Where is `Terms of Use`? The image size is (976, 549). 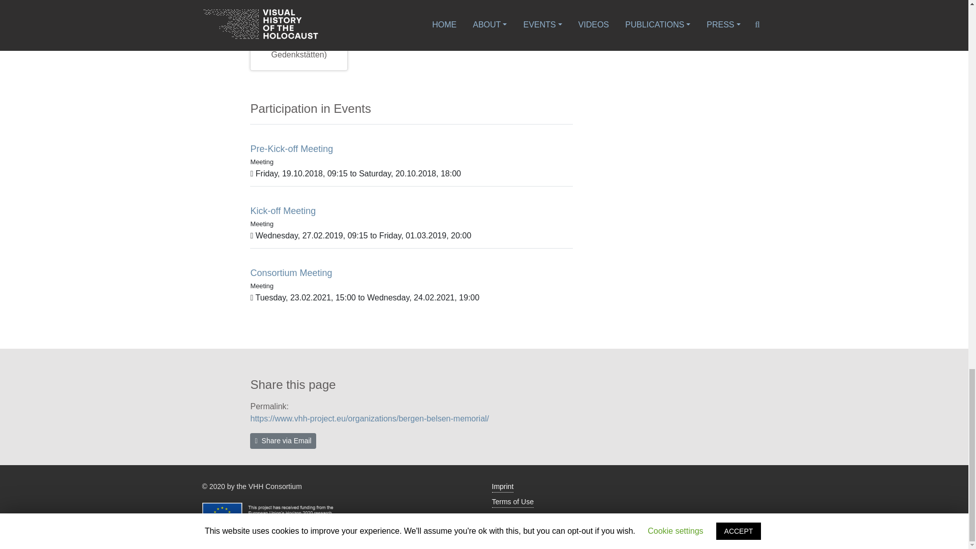
Terms of Use is located at coordinates (512, 502).